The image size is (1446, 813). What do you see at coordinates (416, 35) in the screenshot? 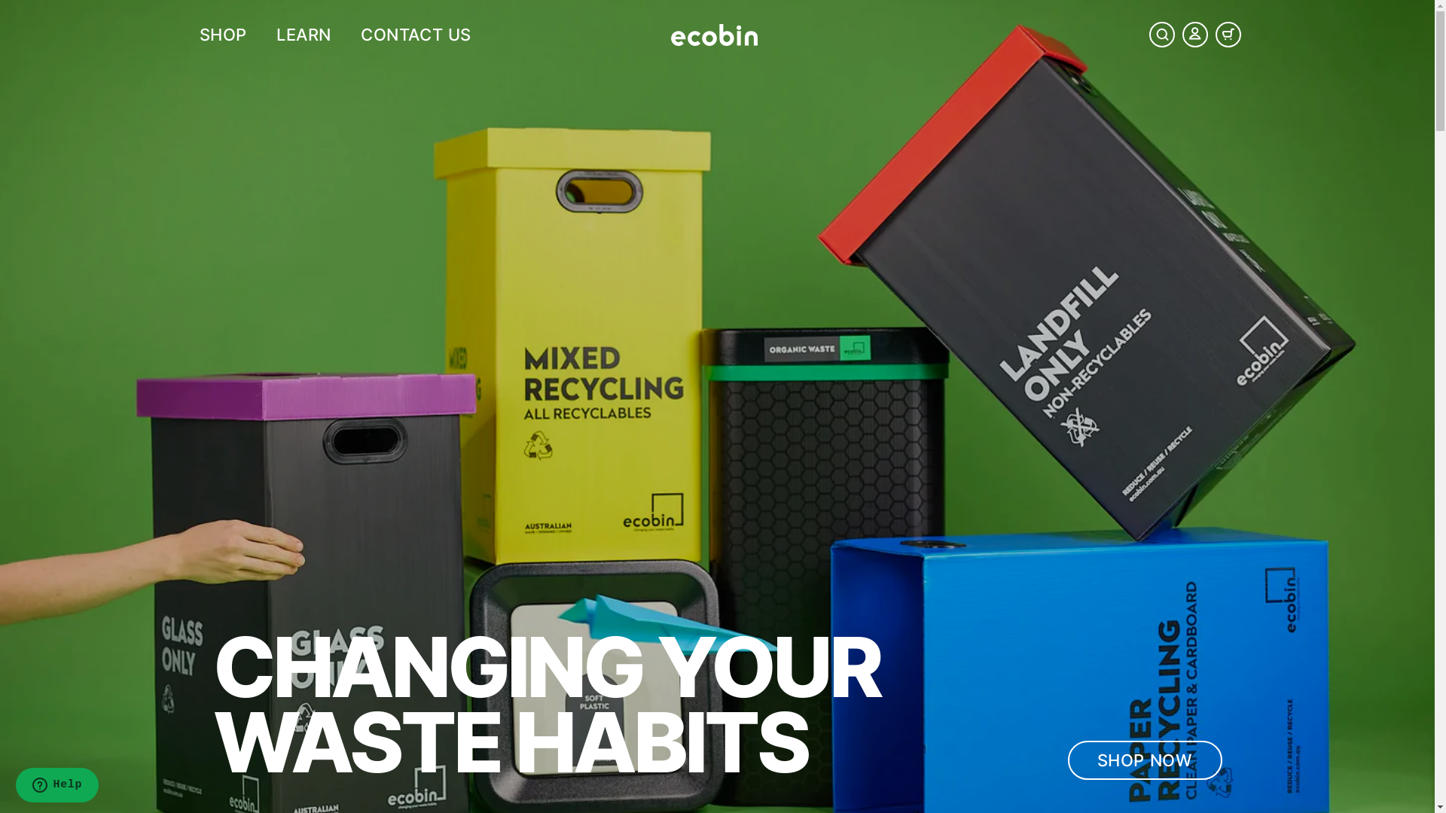
I see `CONTACT US` at bounding box center [416, 35].